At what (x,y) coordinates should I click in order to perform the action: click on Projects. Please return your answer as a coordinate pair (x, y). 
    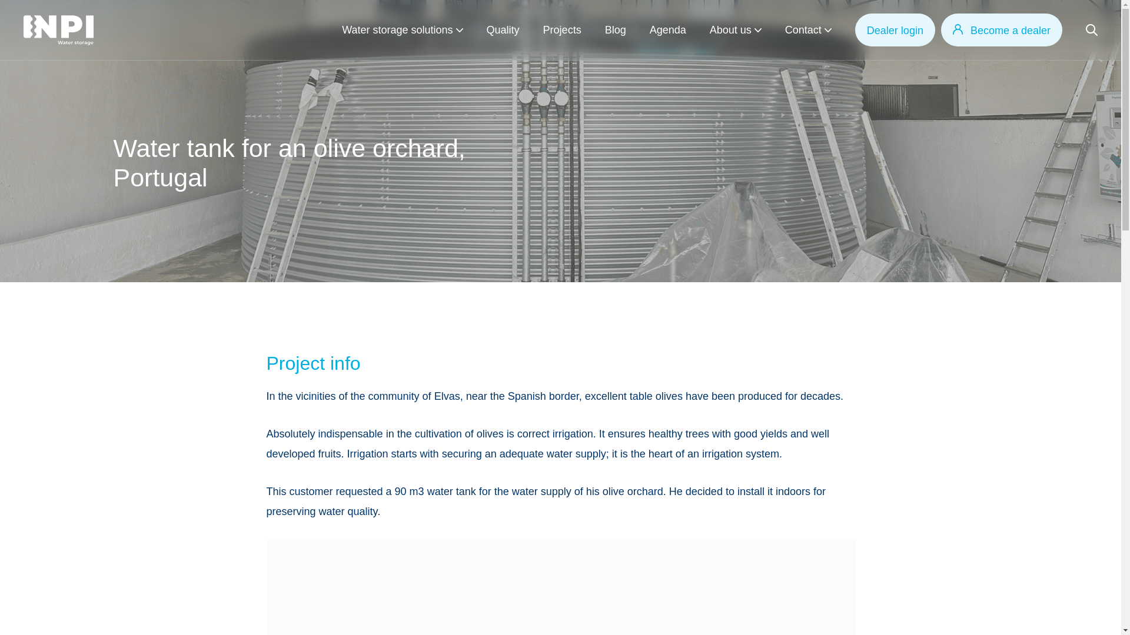
    Looking at the image, I should click on (563, 29).